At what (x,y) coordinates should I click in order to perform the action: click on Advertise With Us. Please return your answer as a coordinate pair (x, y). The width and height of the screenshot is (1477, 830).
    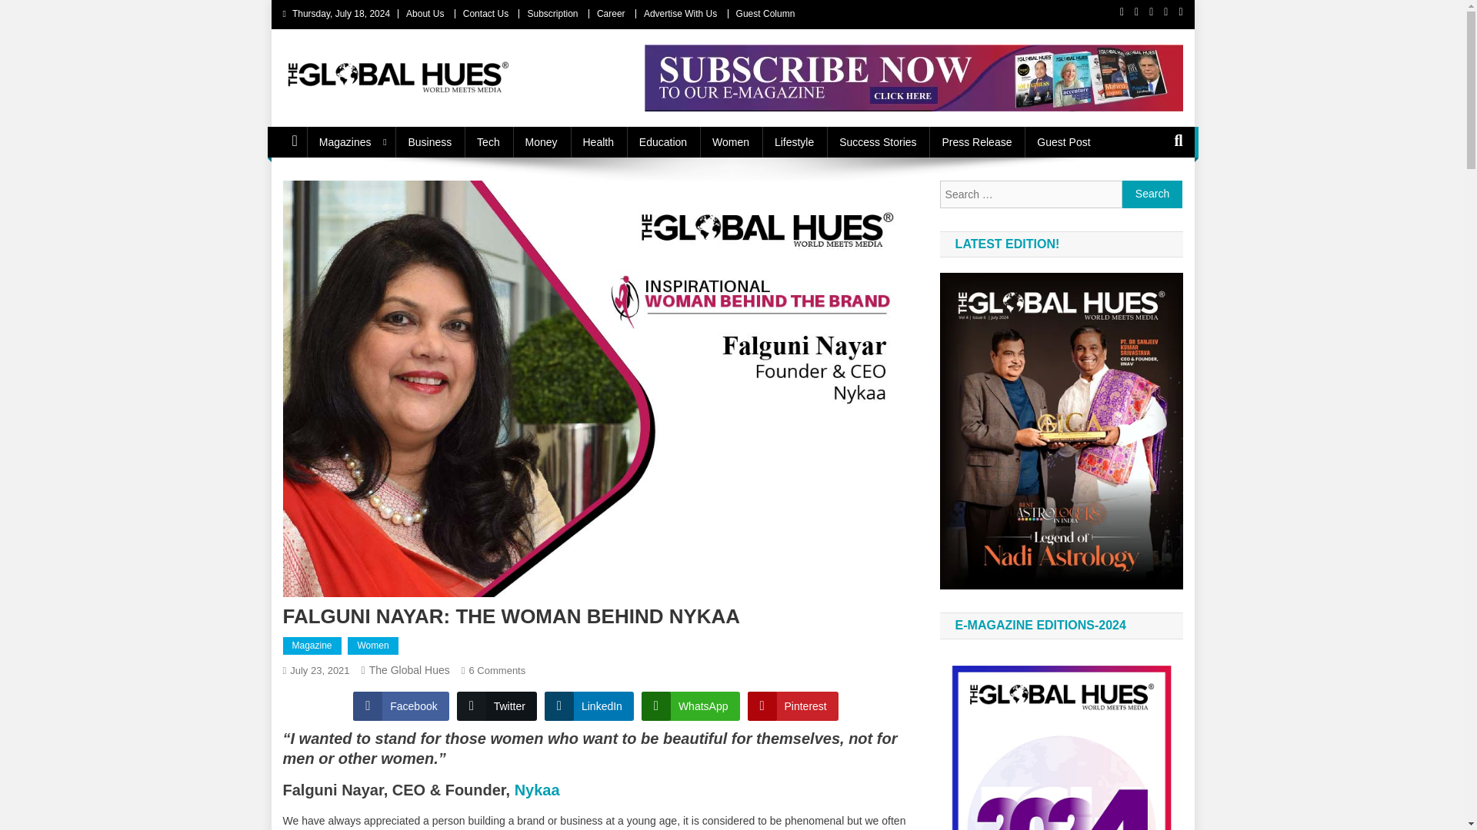
    Looking at the image, I should click on (680, 13).